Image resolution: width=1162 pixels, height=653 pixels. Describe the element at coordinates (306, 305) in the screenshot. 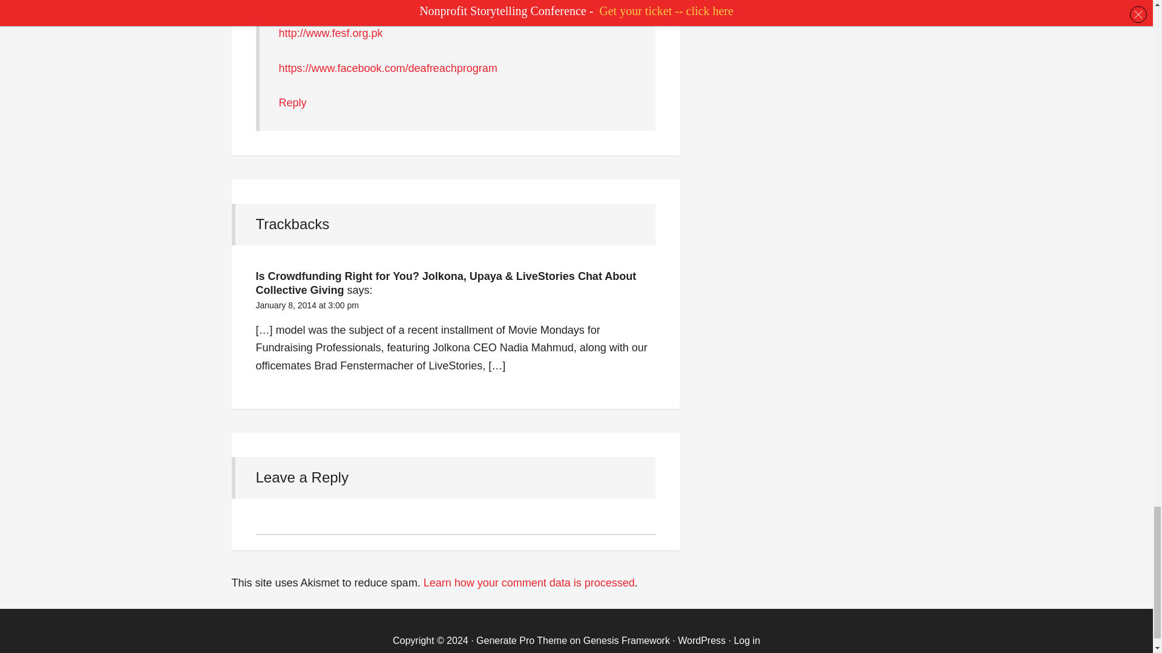

I see `January 8, 2014 at 3:00 pm` at that location.